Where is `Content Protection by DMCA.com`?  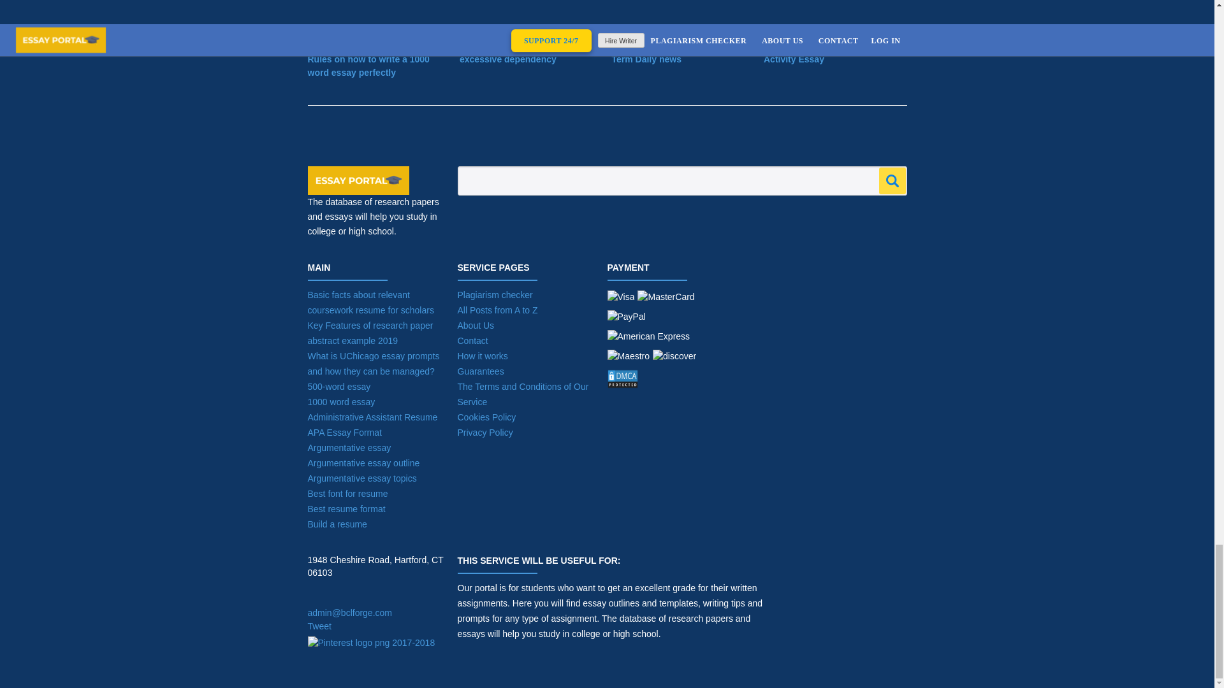 Content Protection by DMCA.com is located at coordinates (660, 382).